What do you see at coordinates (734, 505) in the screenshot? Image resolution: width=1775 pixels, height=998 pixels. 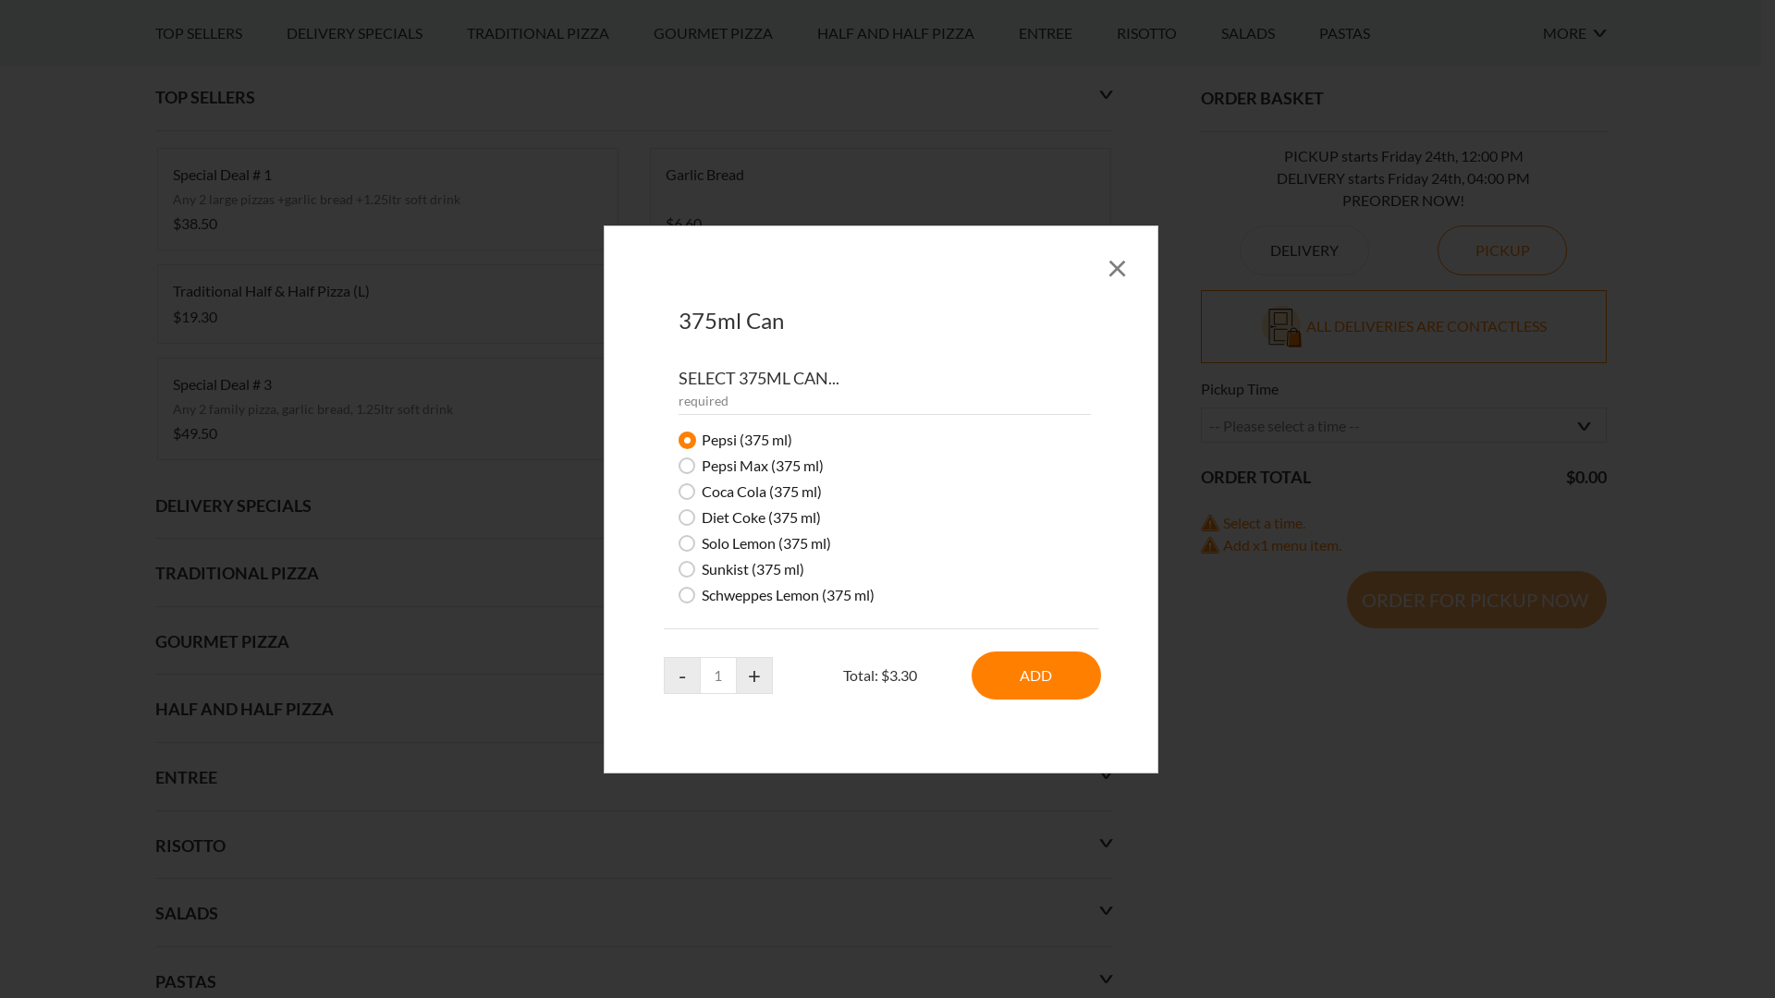 I see `GOURMET PIZZA` at bounding box center [734, 505].